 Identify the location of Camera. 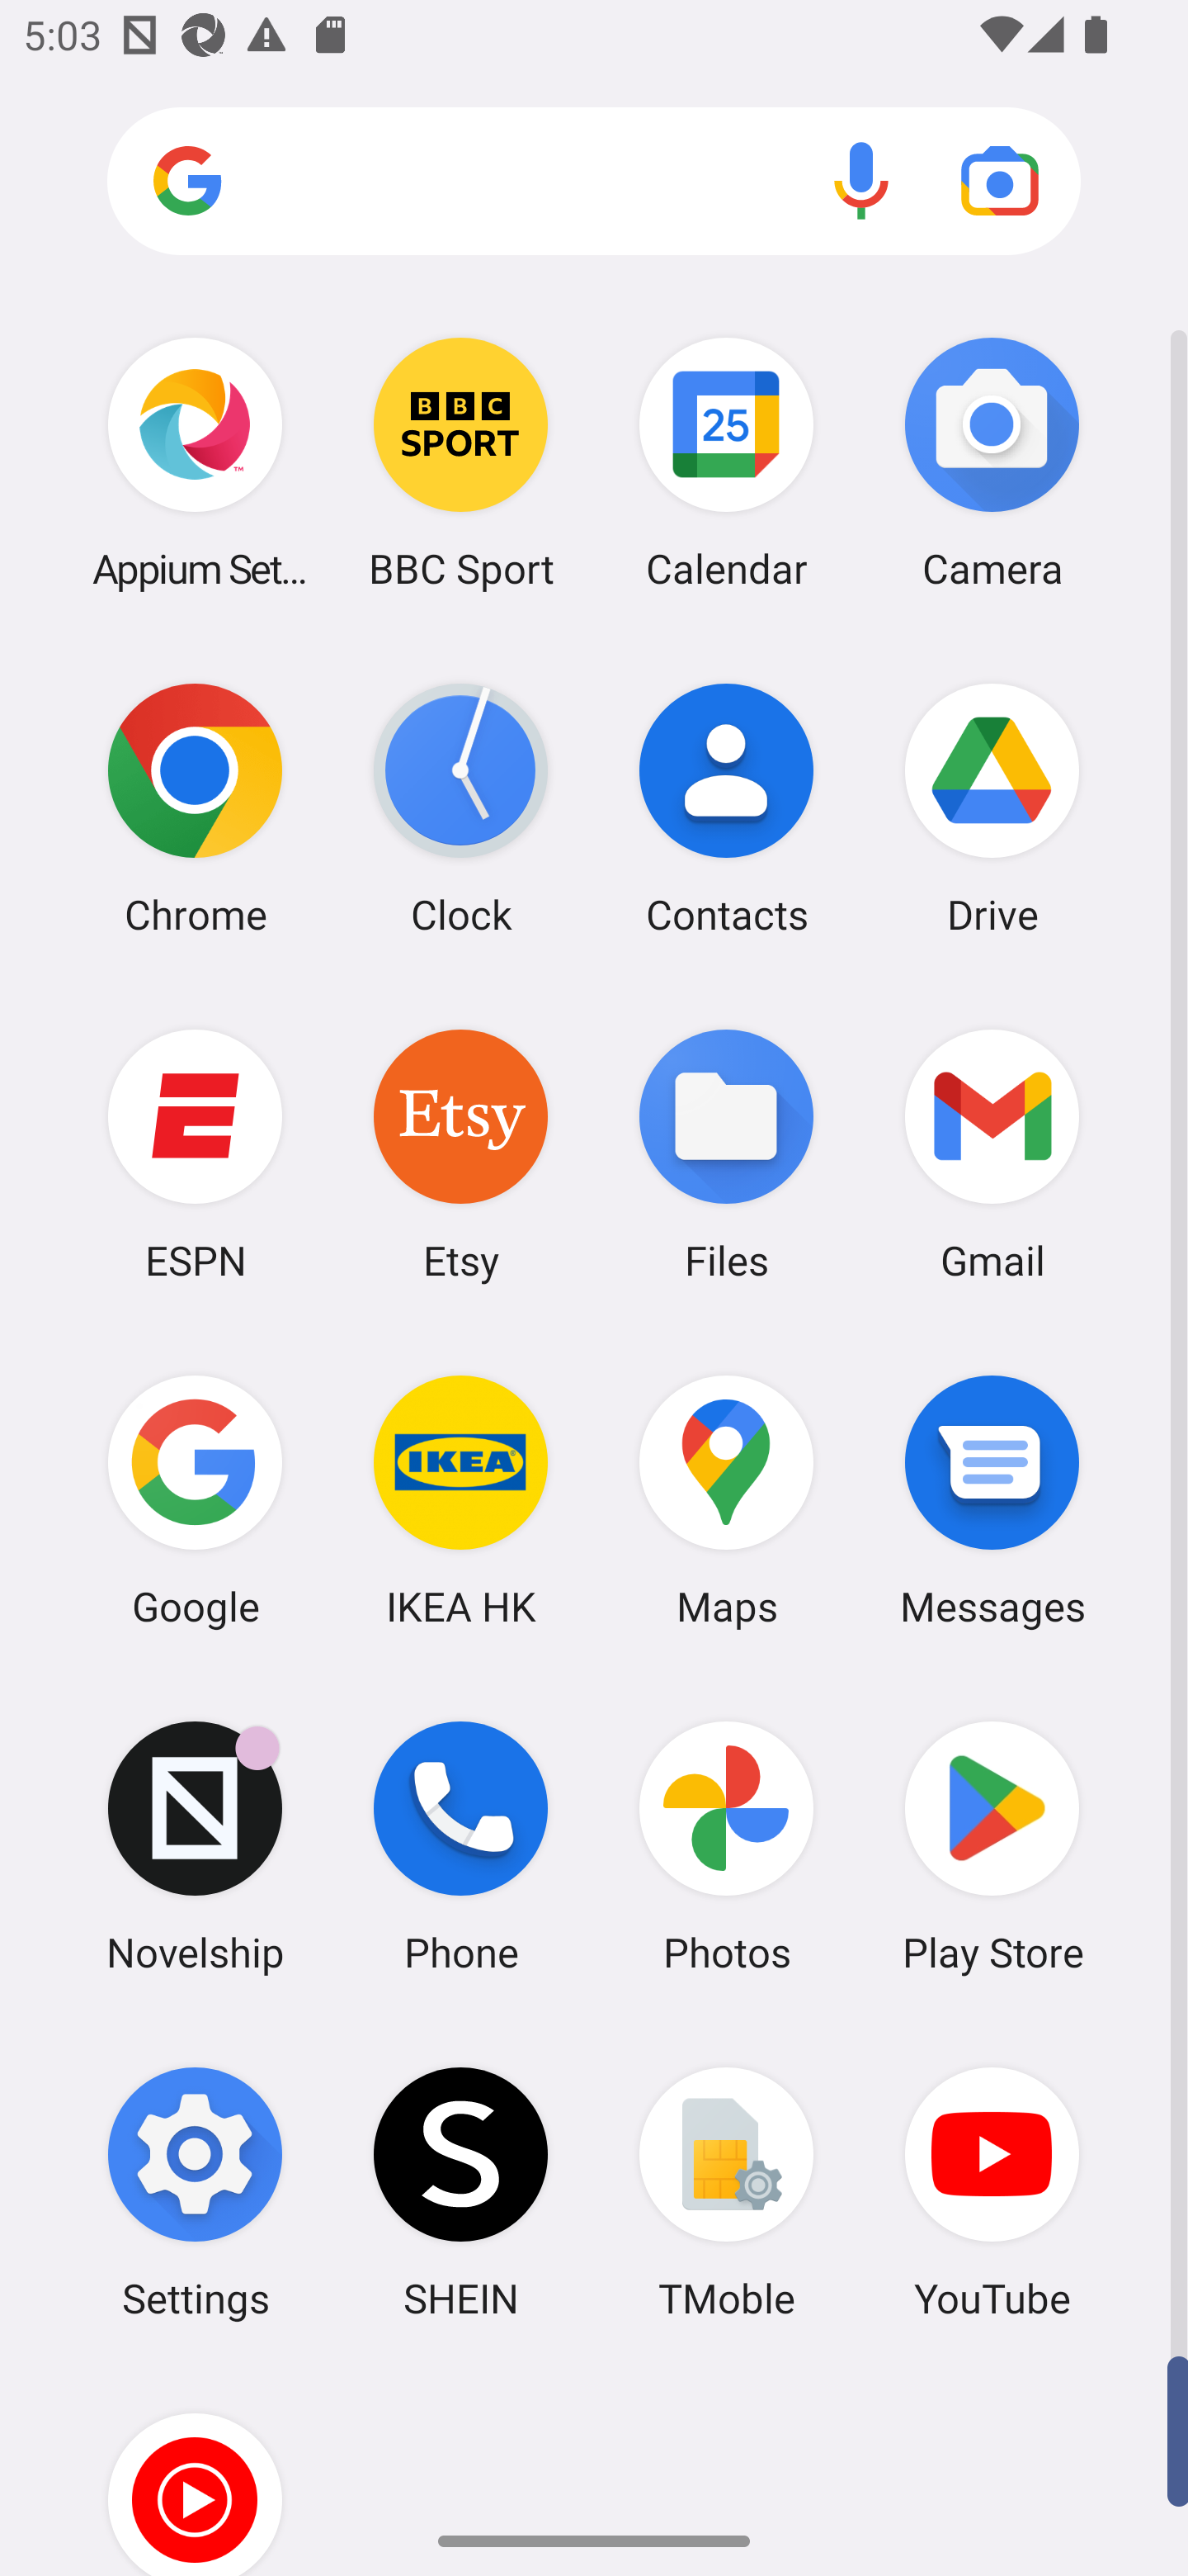
(992, 462).